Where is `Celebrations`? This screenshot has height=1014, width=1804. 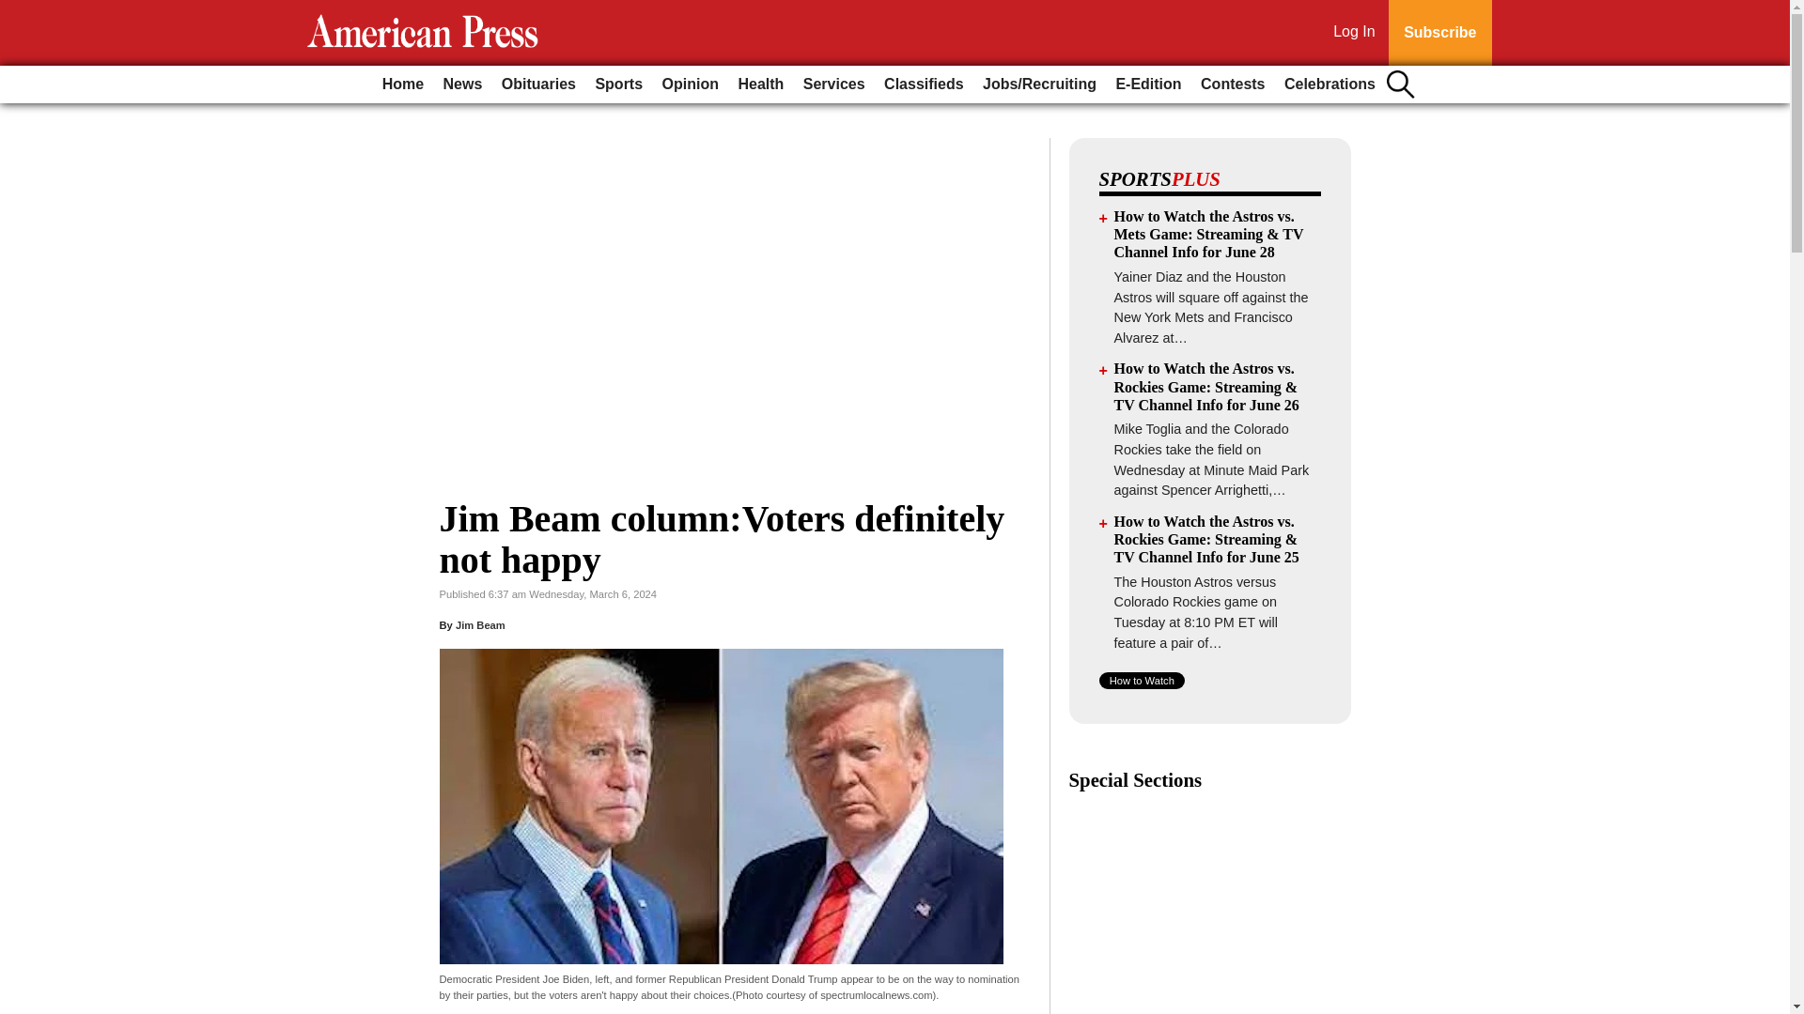 Celebrations is located at coordinates (1330, 84).